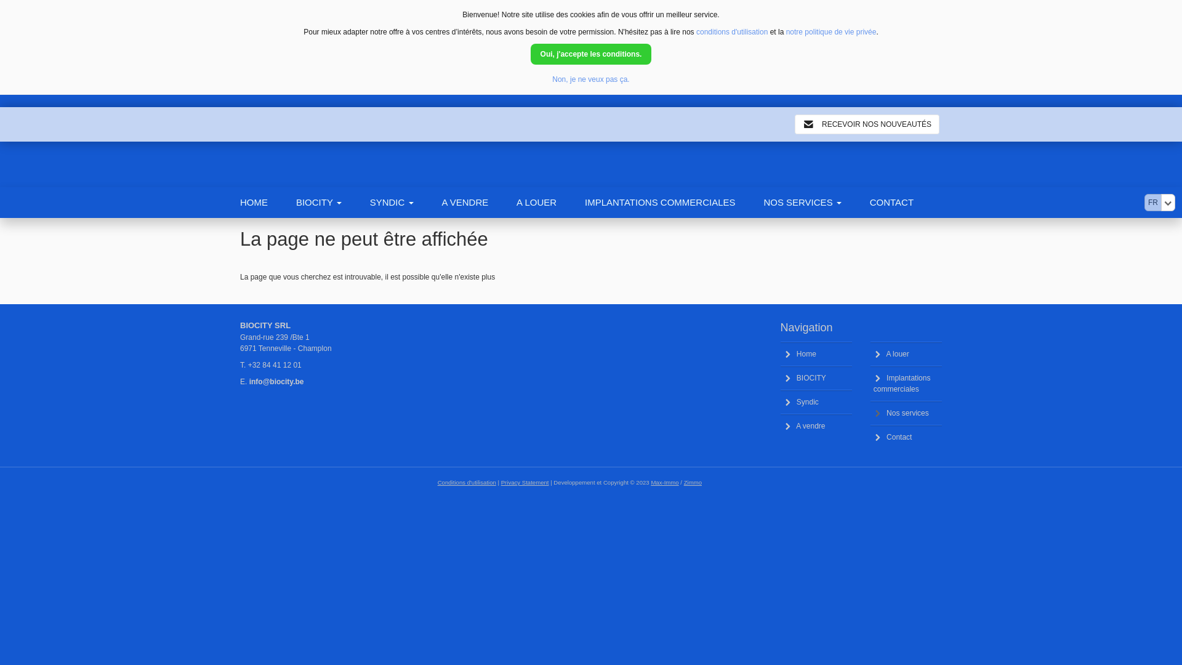 The height and width of the screenshot is (665, 1182). I want to click on A louer, so click(906, 354).